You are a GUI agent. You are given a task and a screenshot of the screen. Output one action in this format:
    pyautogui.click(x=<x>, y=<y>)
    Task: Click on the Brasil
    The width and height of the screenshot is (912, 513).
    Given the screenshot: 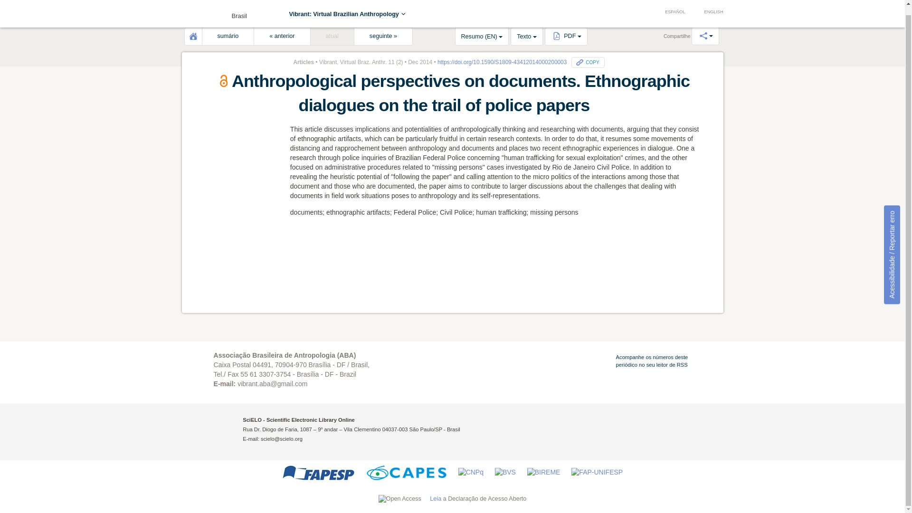 What is the action you would take?
    pyautogui.click(x=217, y=8)
    